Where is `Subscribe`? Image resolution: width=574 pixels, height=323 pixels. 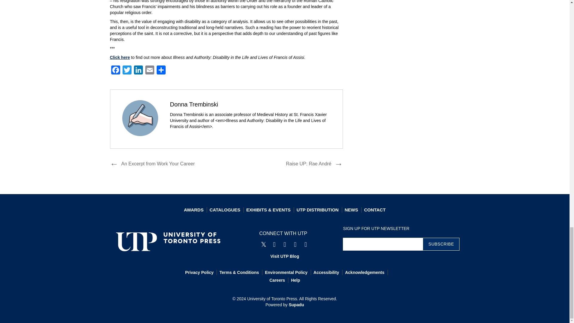
Subscribe is located at coordinates (441, 244).